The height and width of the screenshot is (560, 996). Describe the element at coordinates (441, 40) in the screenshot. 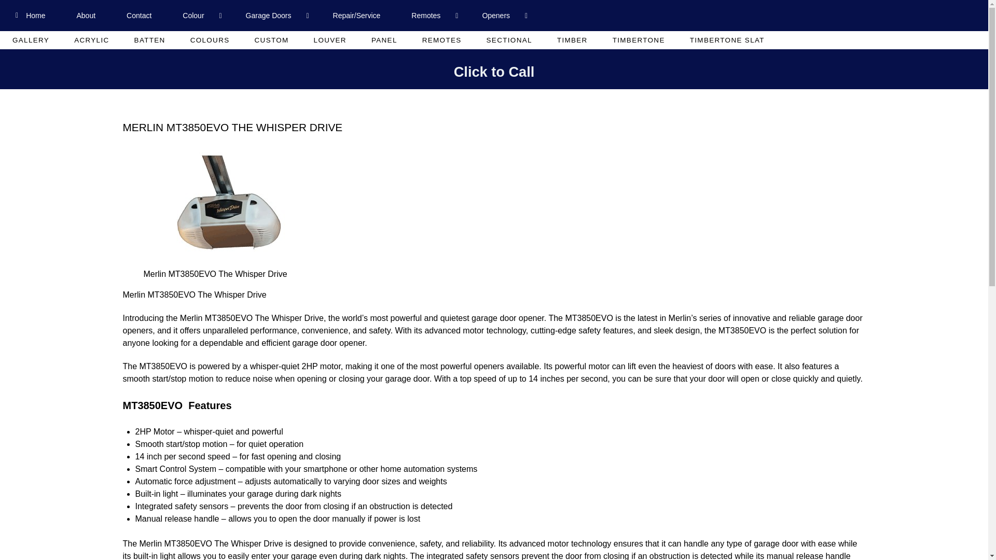

I see `REMOTES` at that location.